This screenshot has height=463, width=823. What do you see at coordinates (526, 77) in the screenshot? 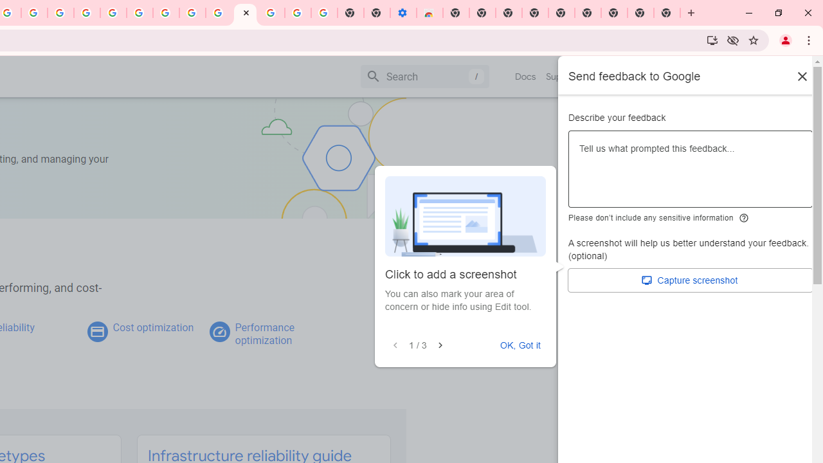
I see `Docs` at bounding box center [526, 77].